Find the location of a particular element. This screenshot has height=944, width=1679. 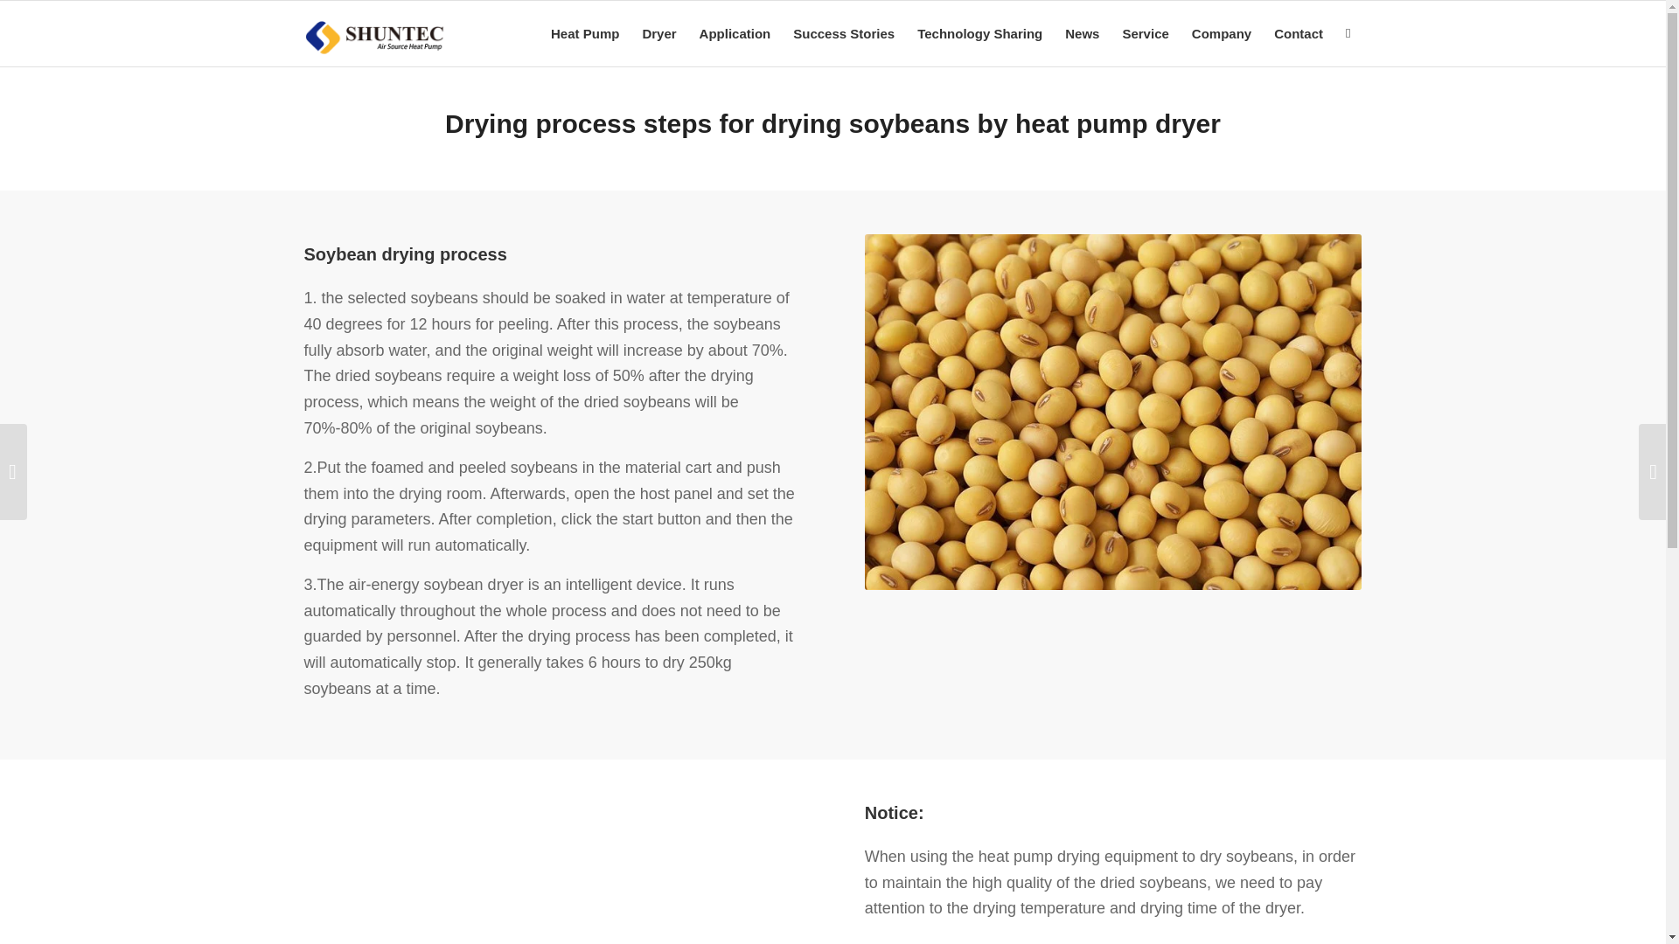

Technology Sharing is located at coordinates (979, 33).